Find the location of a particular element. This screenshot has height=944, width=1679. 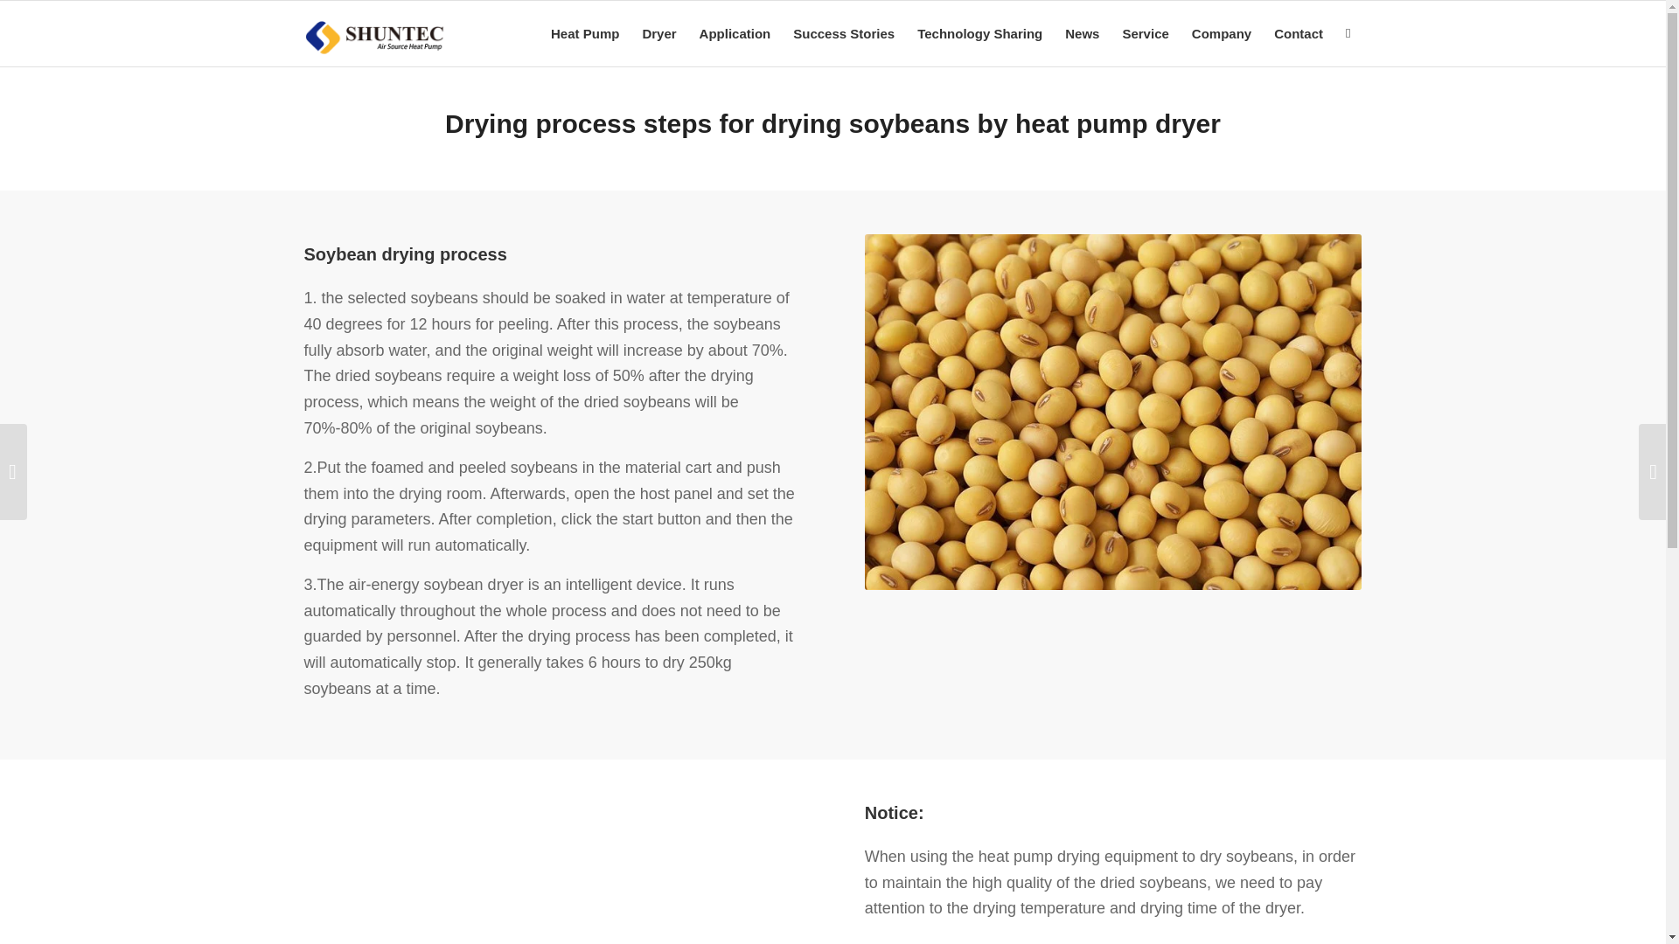

Technology Sharing is located at coordinates (979, 33).